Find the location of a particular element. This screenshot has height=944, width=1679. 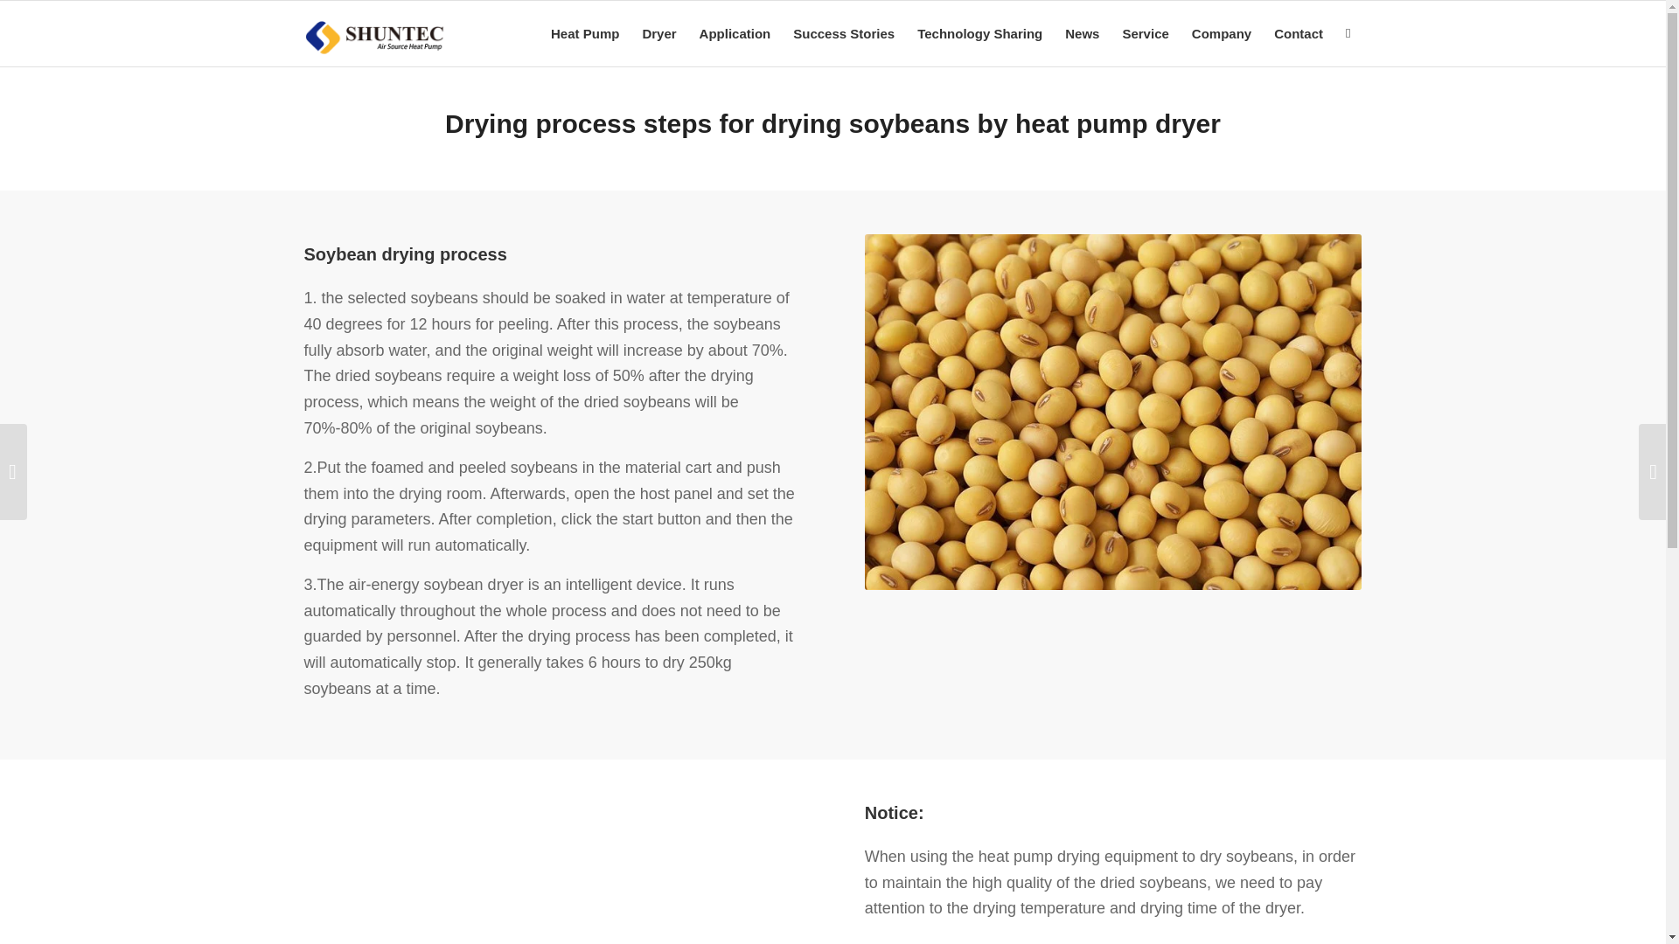

Technology Sharing is located at coordinates (979, 33).